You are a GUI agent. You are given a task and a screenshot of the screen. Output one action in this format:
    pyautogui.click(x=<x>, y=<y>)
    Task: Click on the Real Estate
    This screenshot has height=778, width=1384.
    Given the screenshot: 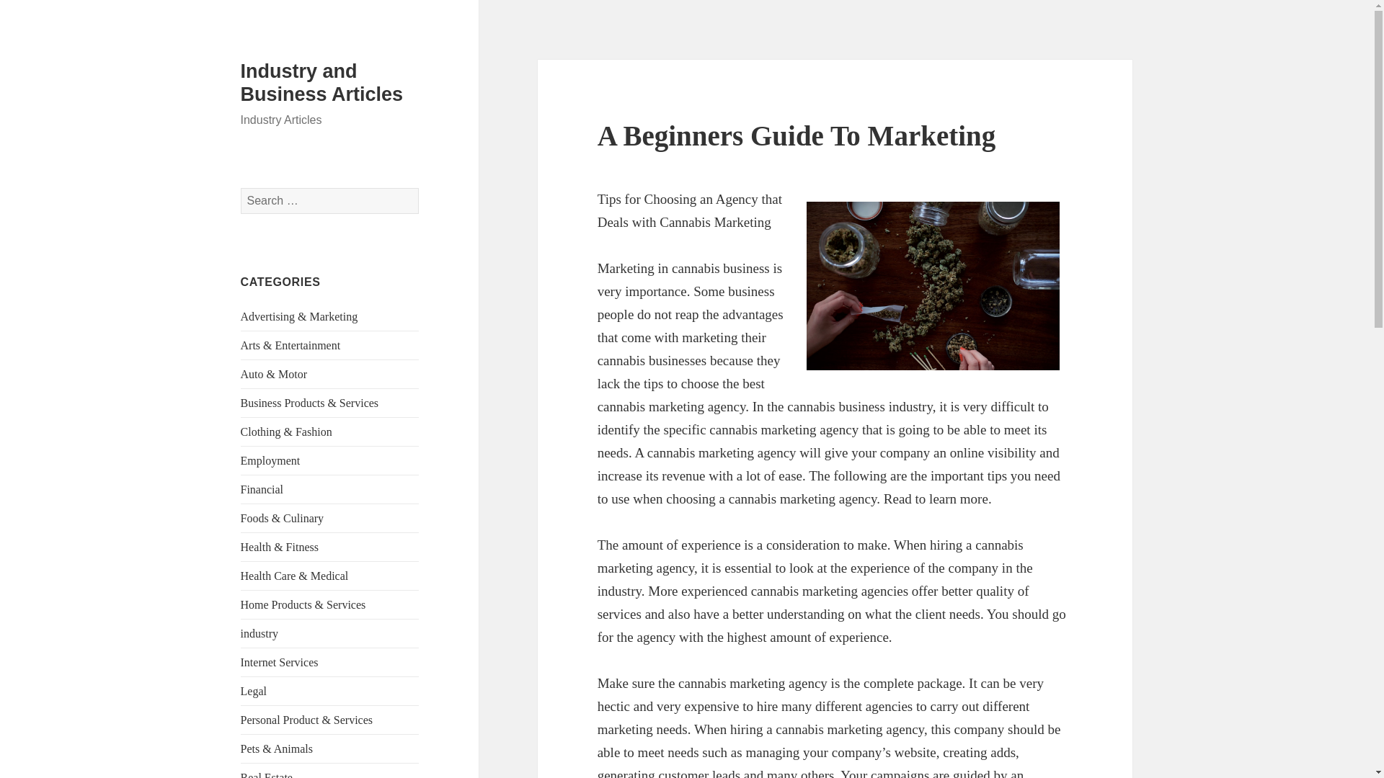 What is the action you would take?
    pyautogui.click(x=267, y=775)
    